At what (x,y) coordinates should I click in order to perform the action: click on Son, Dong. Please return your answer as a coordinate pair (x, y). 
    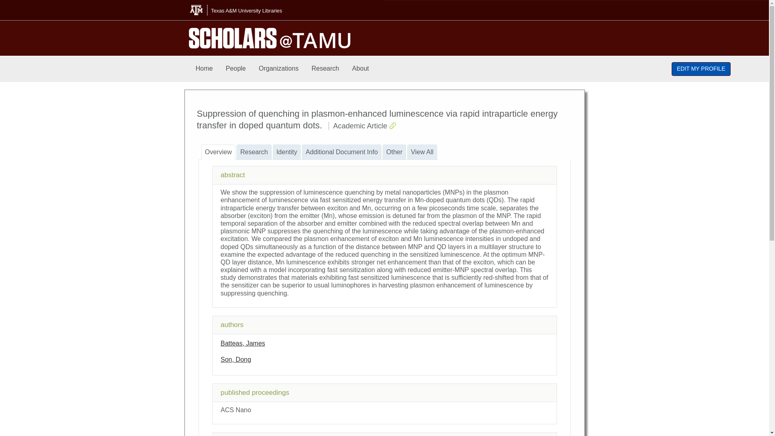
    Looking at the image, I should click on (236, 359).